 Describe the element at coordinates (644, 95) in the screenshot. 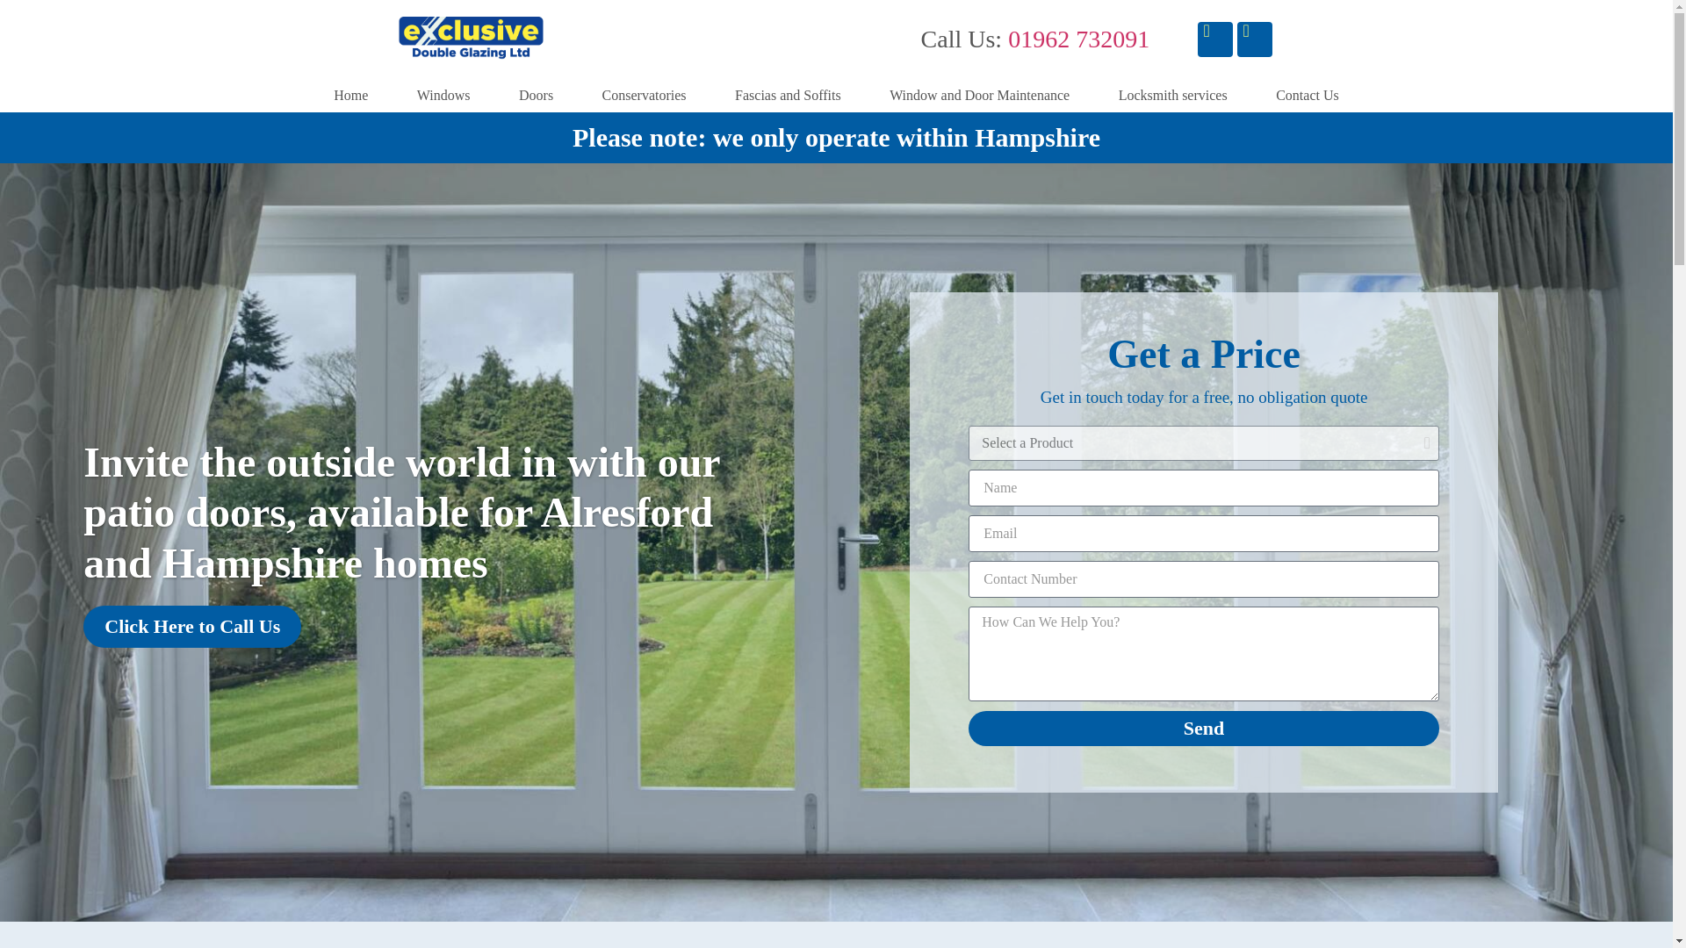

I see `Conservatories` at that location.